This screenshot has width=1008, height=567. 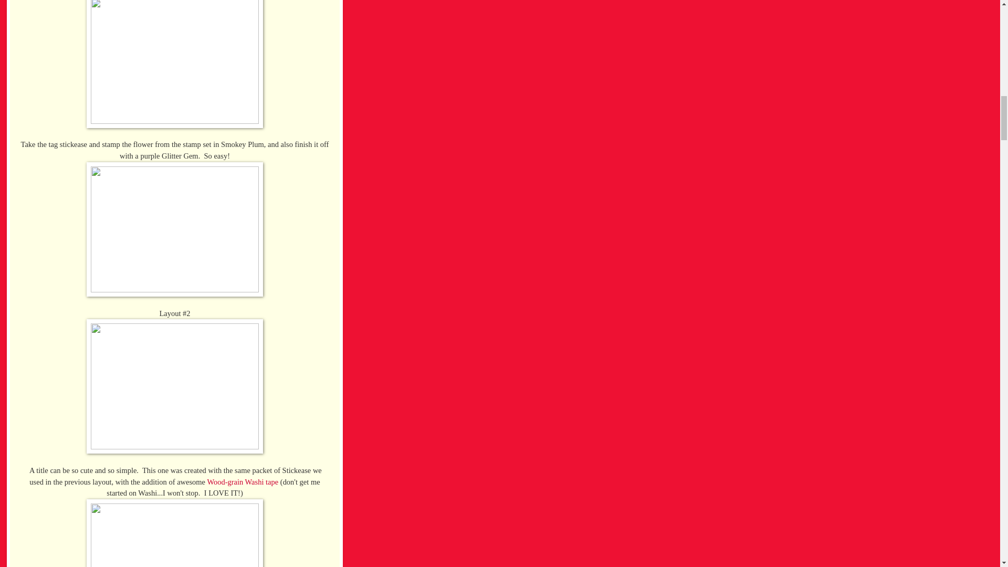 What do you see at coordinates (242, 482) in the screenshot?
I see `Wood-grain Washi tape` at bounding box center [242, 482].